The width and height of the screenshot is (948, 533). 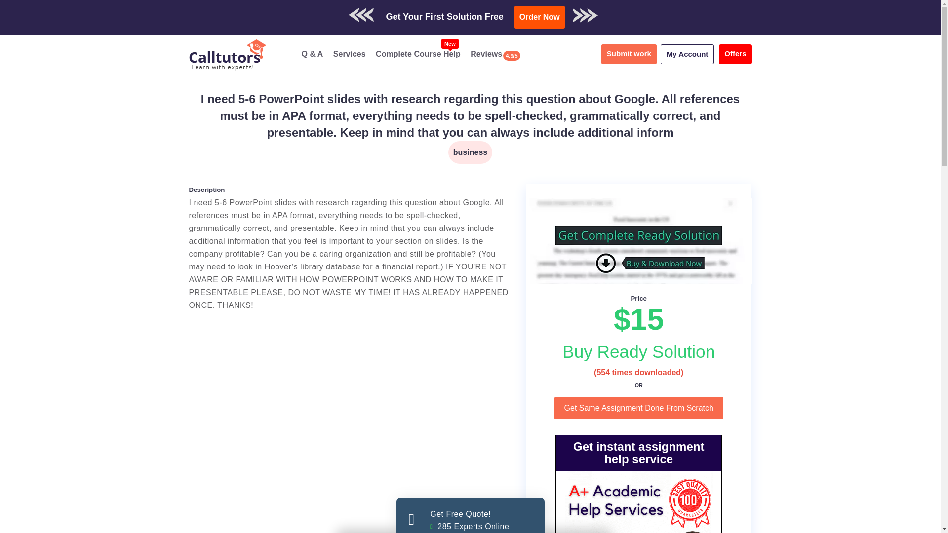 What do you see at coordinates (470, 152) in the screenshot?
I see `My Account` at bounding box center [470, 152].